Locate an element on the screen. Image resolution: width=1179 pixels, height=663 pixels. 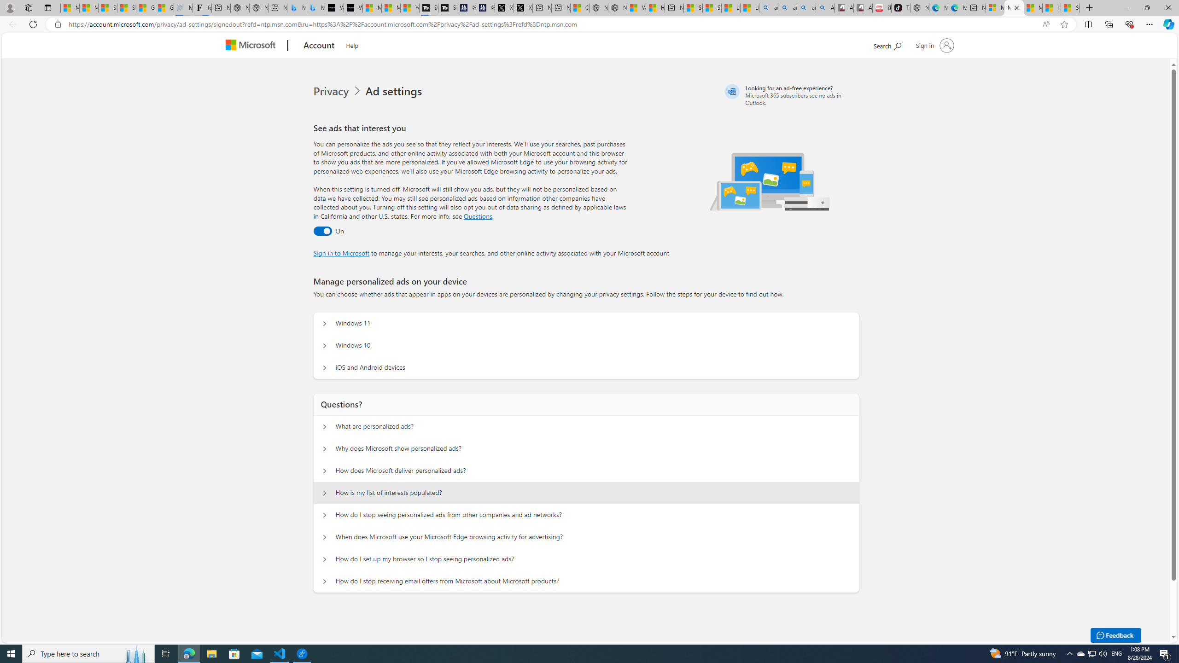
Questions? Why does Microsoft show personalized ads? is located at coordinates (325, 448).